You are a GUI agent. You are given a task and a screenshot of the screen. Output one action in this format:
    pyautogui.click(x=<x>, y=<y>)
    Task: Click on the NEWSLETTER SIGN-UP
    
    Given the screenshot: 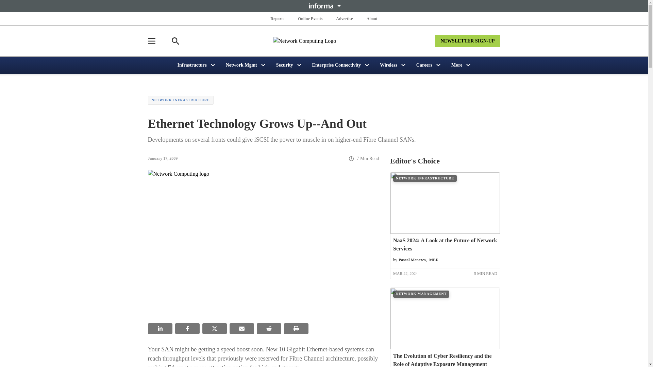 What is the action you would take?
    pyautogui.click(x=467, y=41)
    